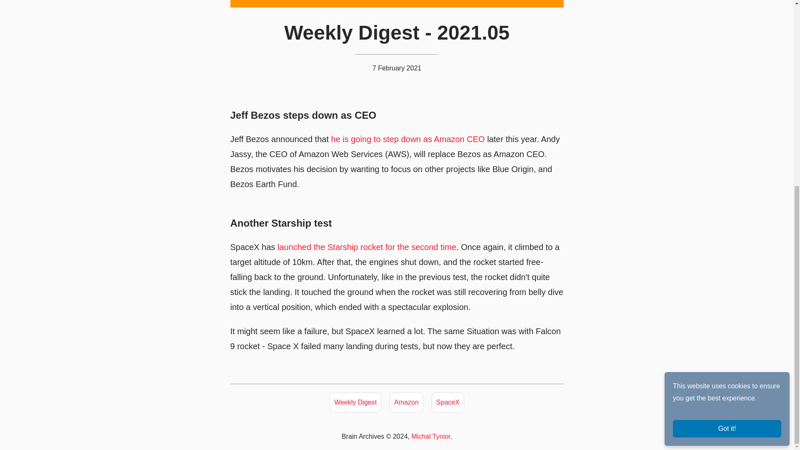 This screenshot has height=450, width=800. What do you see at coordinates (367, 247) in the screenshot?
I see `launched the Starship rocket for the second time` at bounding box center [367, 247].